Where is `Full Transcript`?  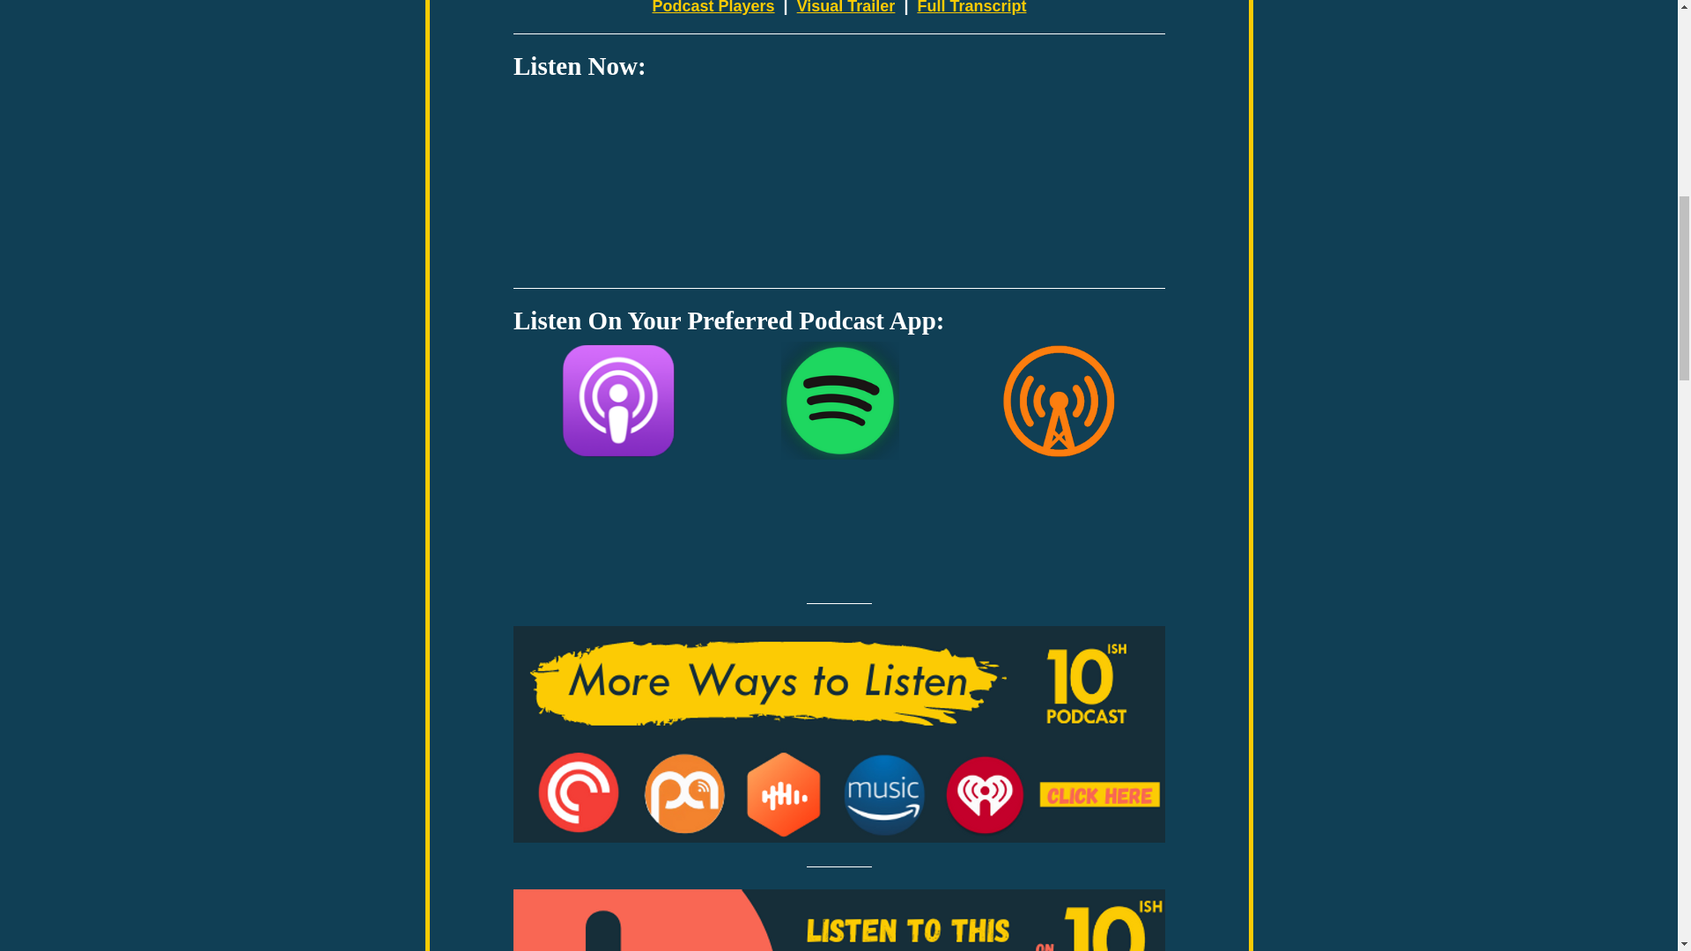
Full Transcript is located at coordinates (971, 7).